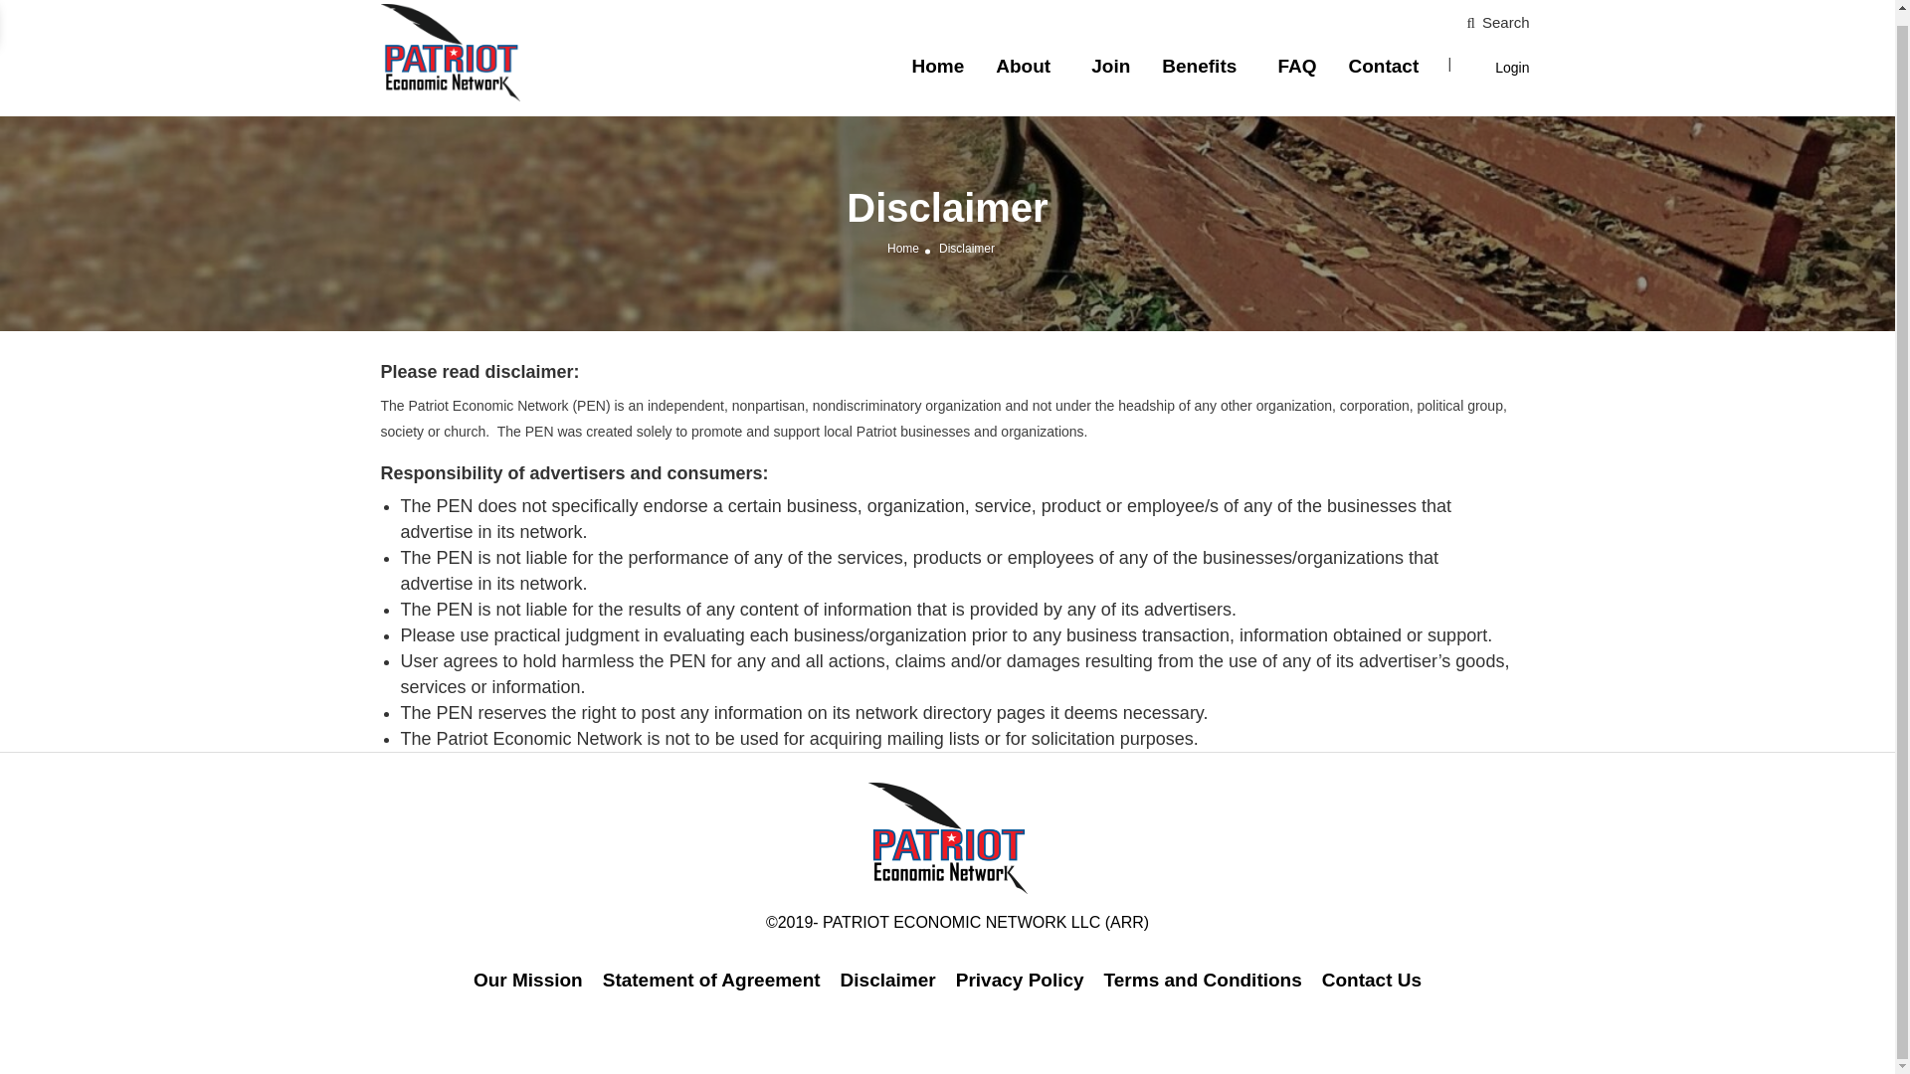 The height and width of the screenshot is (1074, 1910). What do you see at coordinates (1023, 66) in the screenshot?
I see `About` at bounding box center [1023, 66].